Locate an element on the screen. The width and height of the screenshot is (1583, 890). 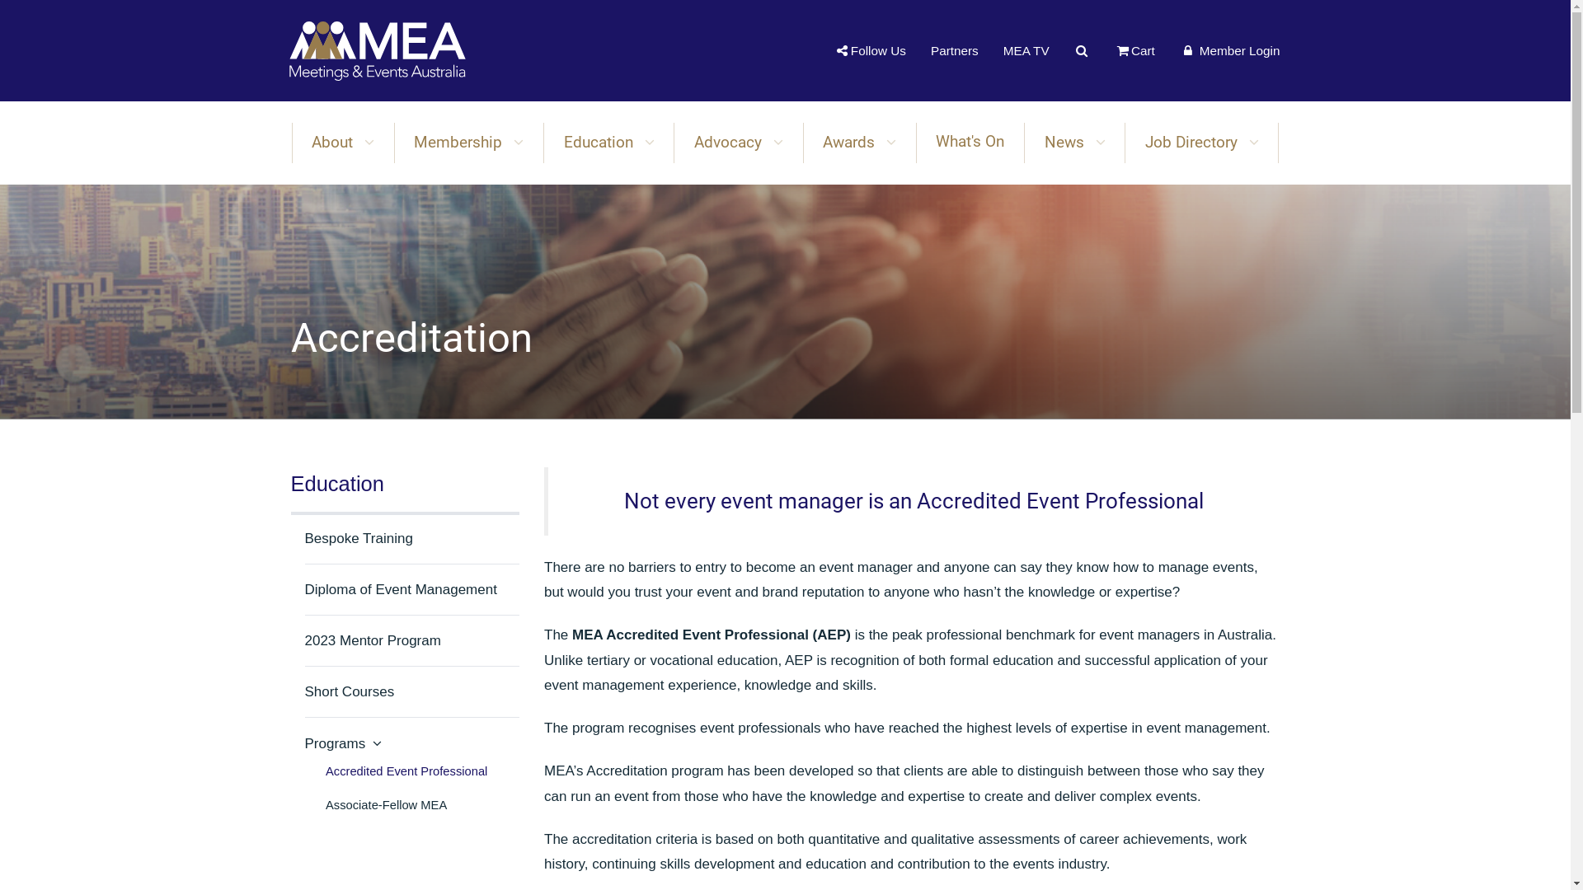
 Follow Us is located at coordinates (871, 50).